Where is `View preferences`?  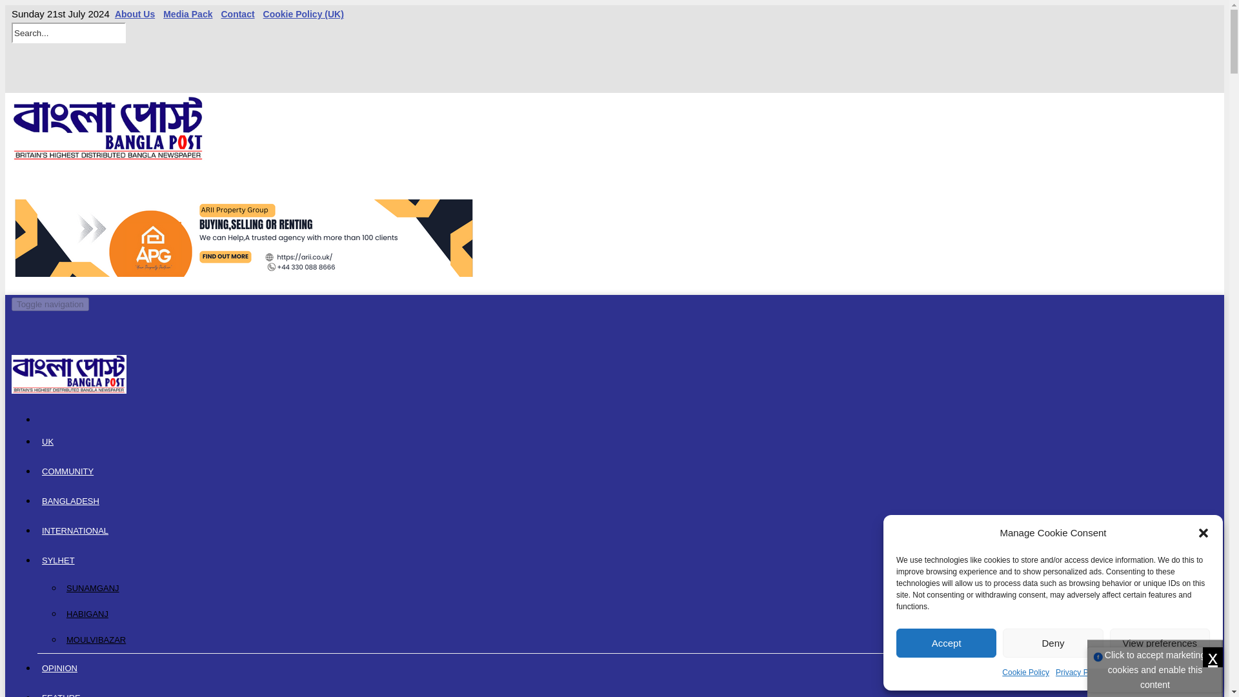 View preferences is located at coordinates (1160, 643).